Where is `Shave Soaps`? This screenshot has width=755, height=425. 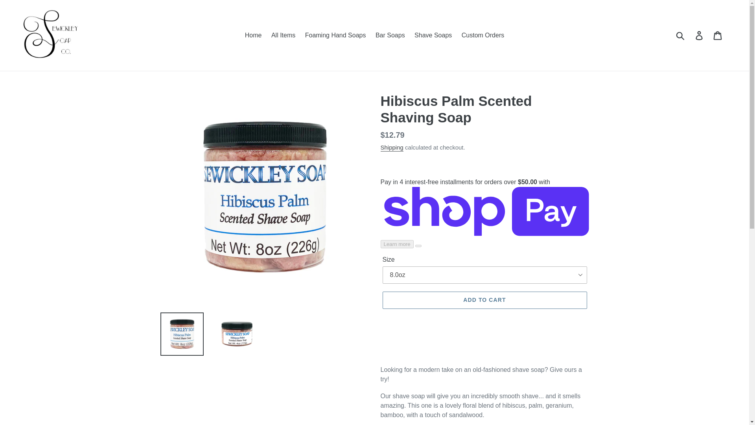 Shave Soaps is located at coordinates (433, 35).